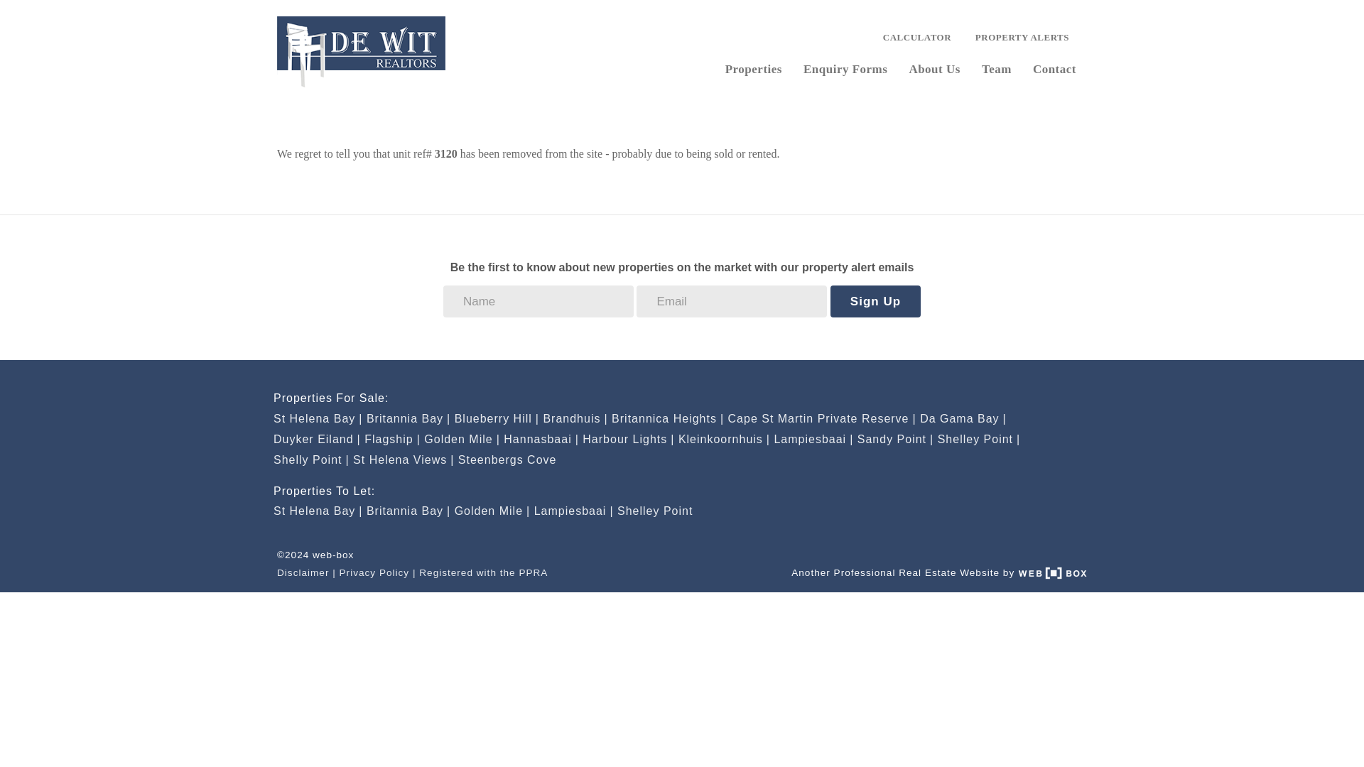  I want to click on Properties for sale in Steenbergs Cove, St Helena Bay, so click(507, 459).